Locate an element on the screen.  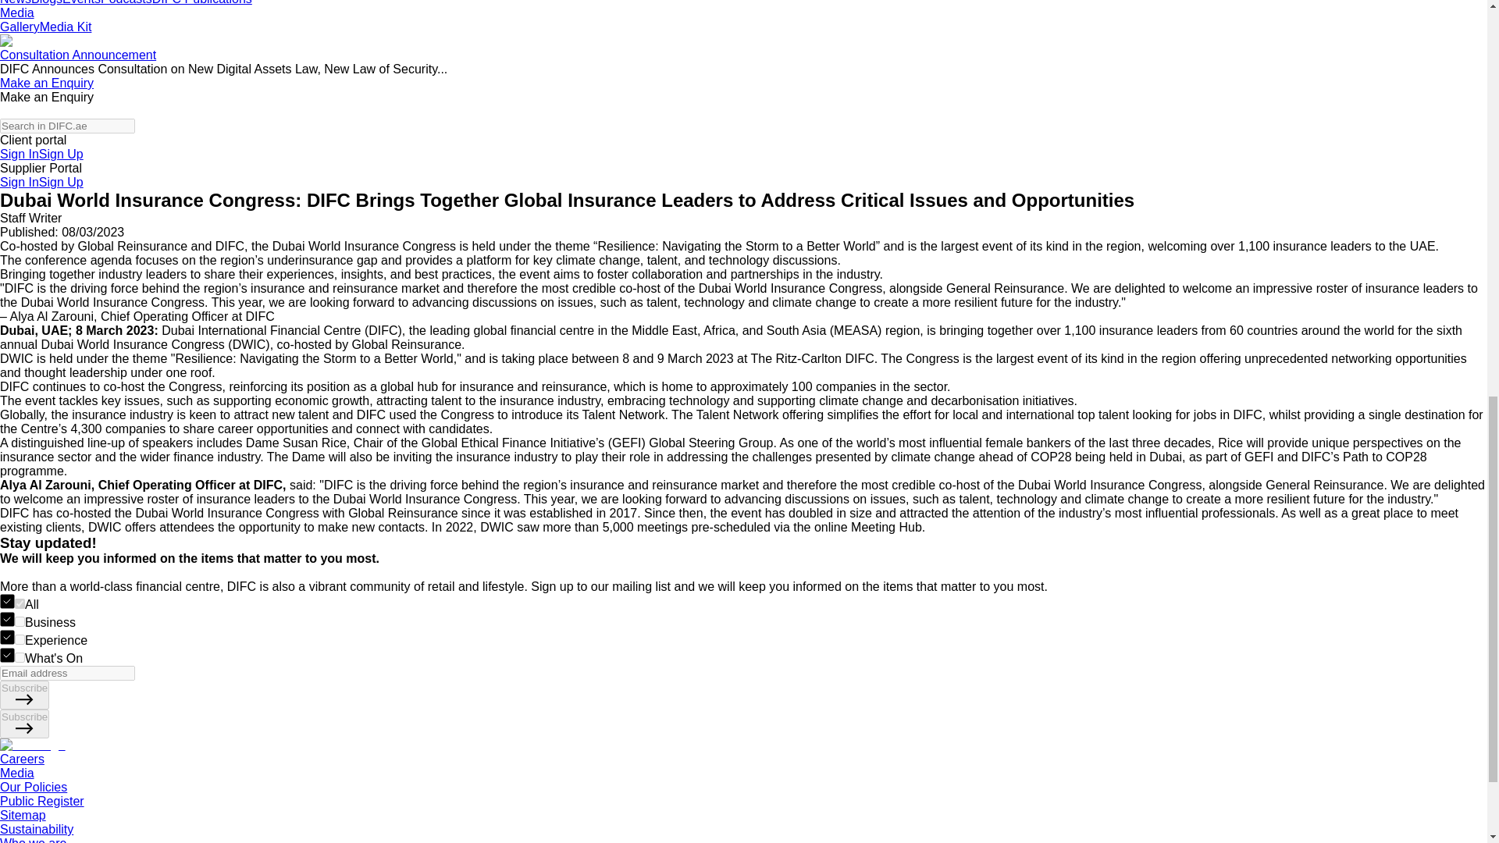
WhatsOn is located at coordinates (20, 657).